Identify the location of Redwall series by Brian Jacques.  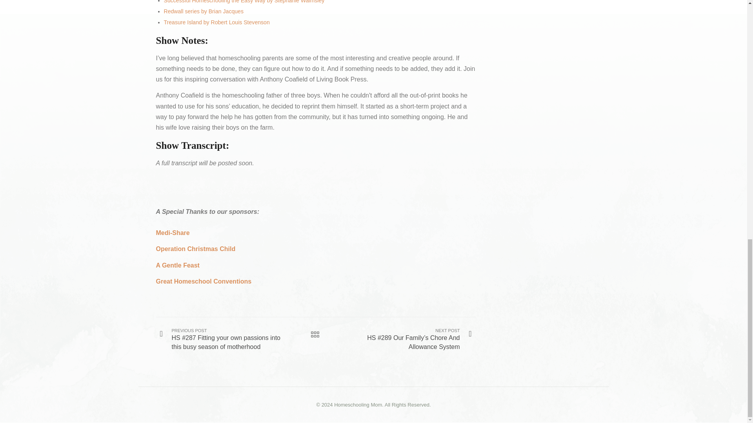
(204, 11).